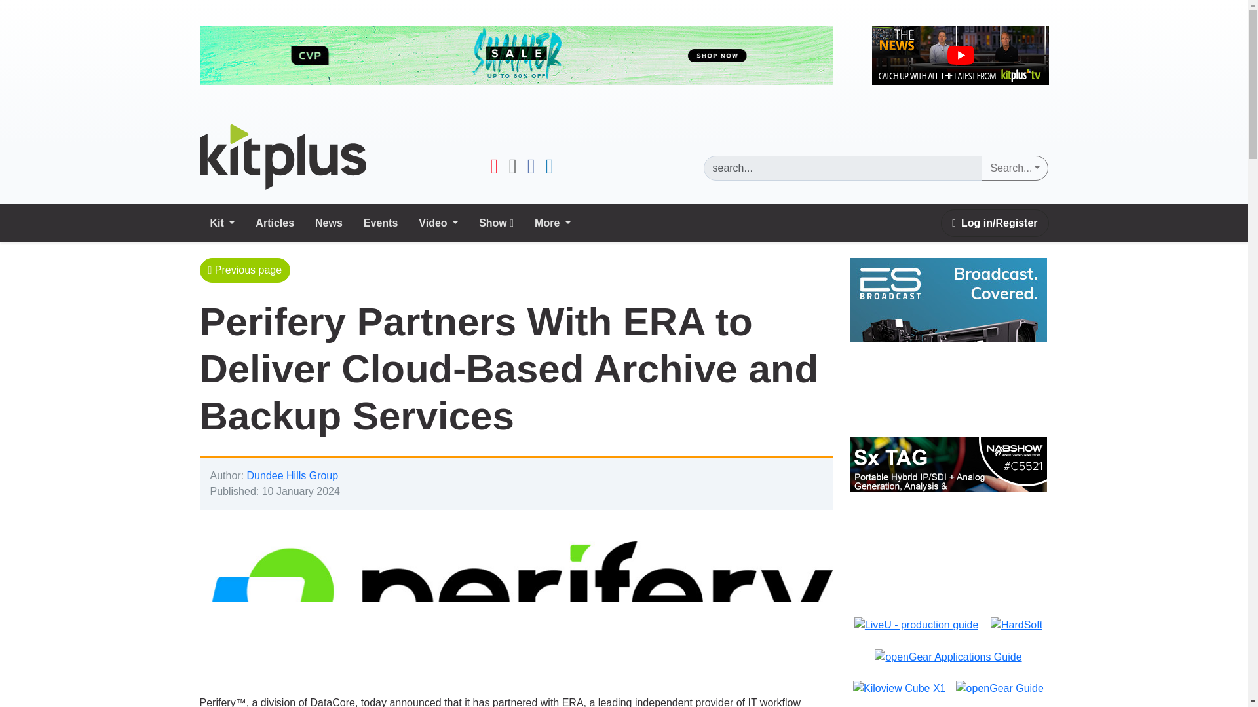 The width and height of the screenshot is (1258, 707). I want to click on Articles, so click(275, 223).